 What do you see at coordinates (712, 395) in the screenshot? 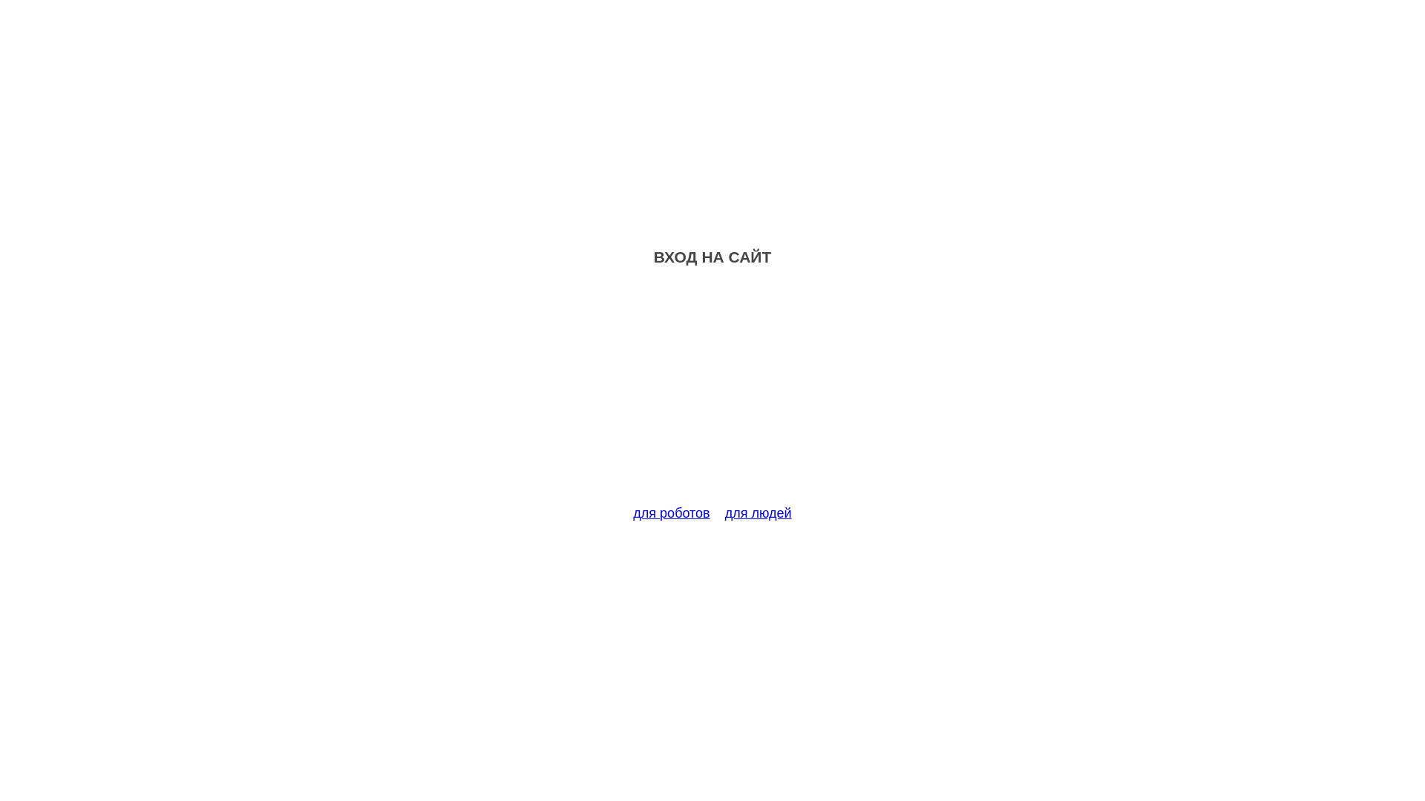
I see `Advertisement` at bounding box center [712, 395].